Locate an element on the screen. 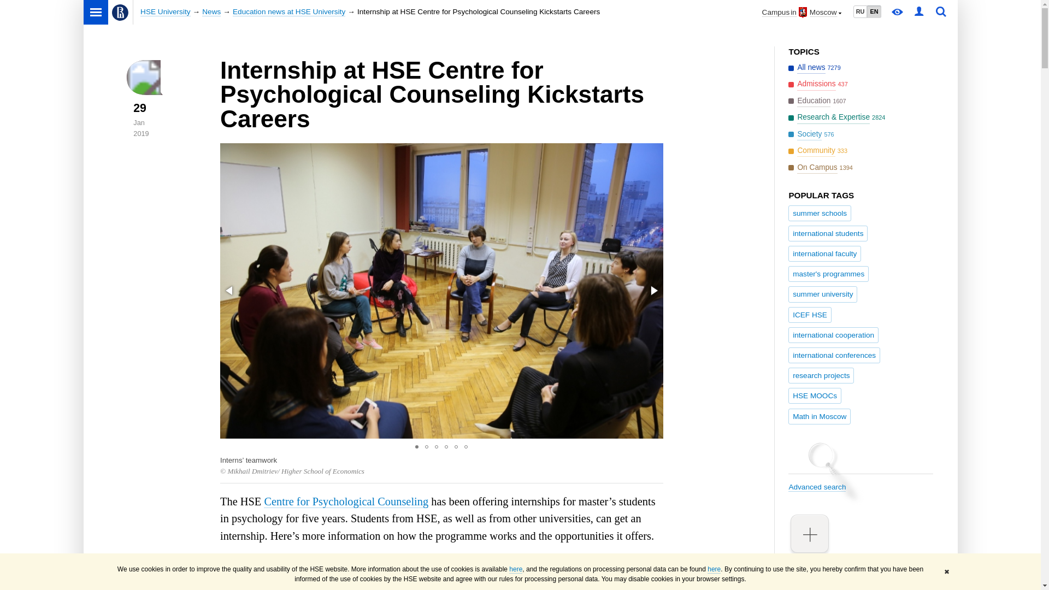  international students is located at coordinates (828, 233).